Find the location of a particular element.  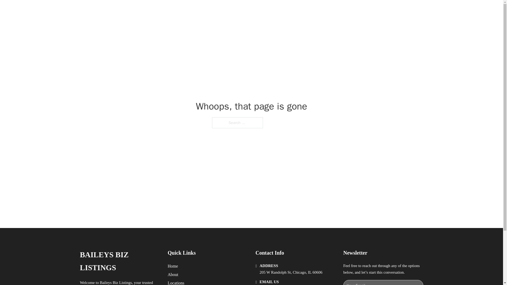

HOME is located at coordinates (320, 10).